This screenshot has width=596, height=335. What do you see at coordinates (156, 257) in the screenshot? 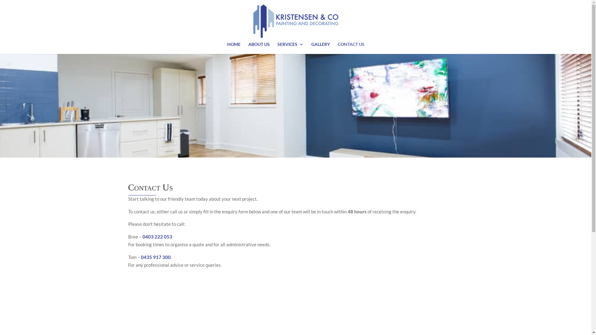
I see `0435 917 300` at bounding box center [156, 257].